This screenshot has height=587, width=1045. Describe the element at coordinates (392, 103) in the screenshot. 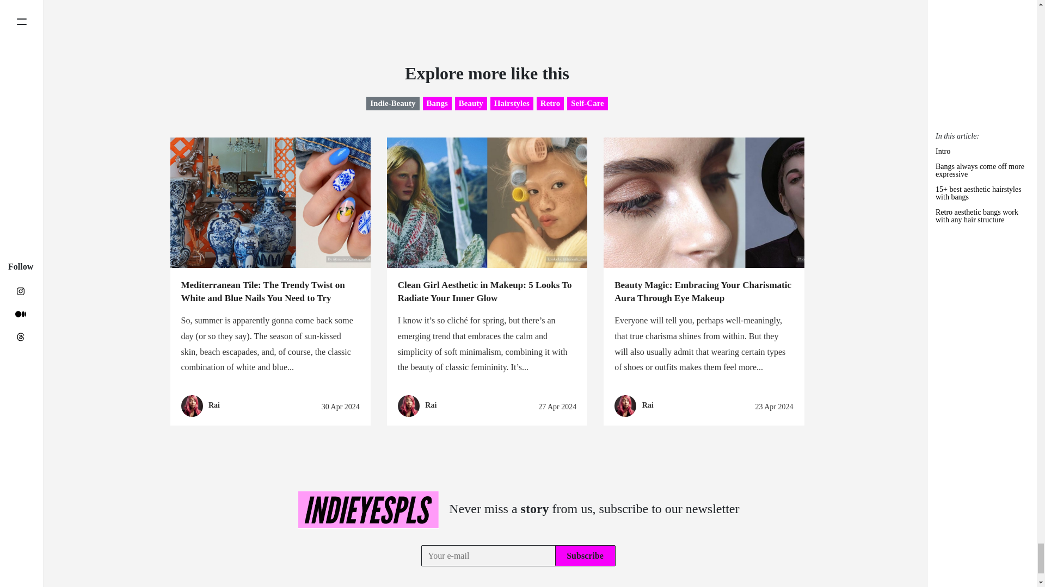

I see `Indie-Beauty` at that location.